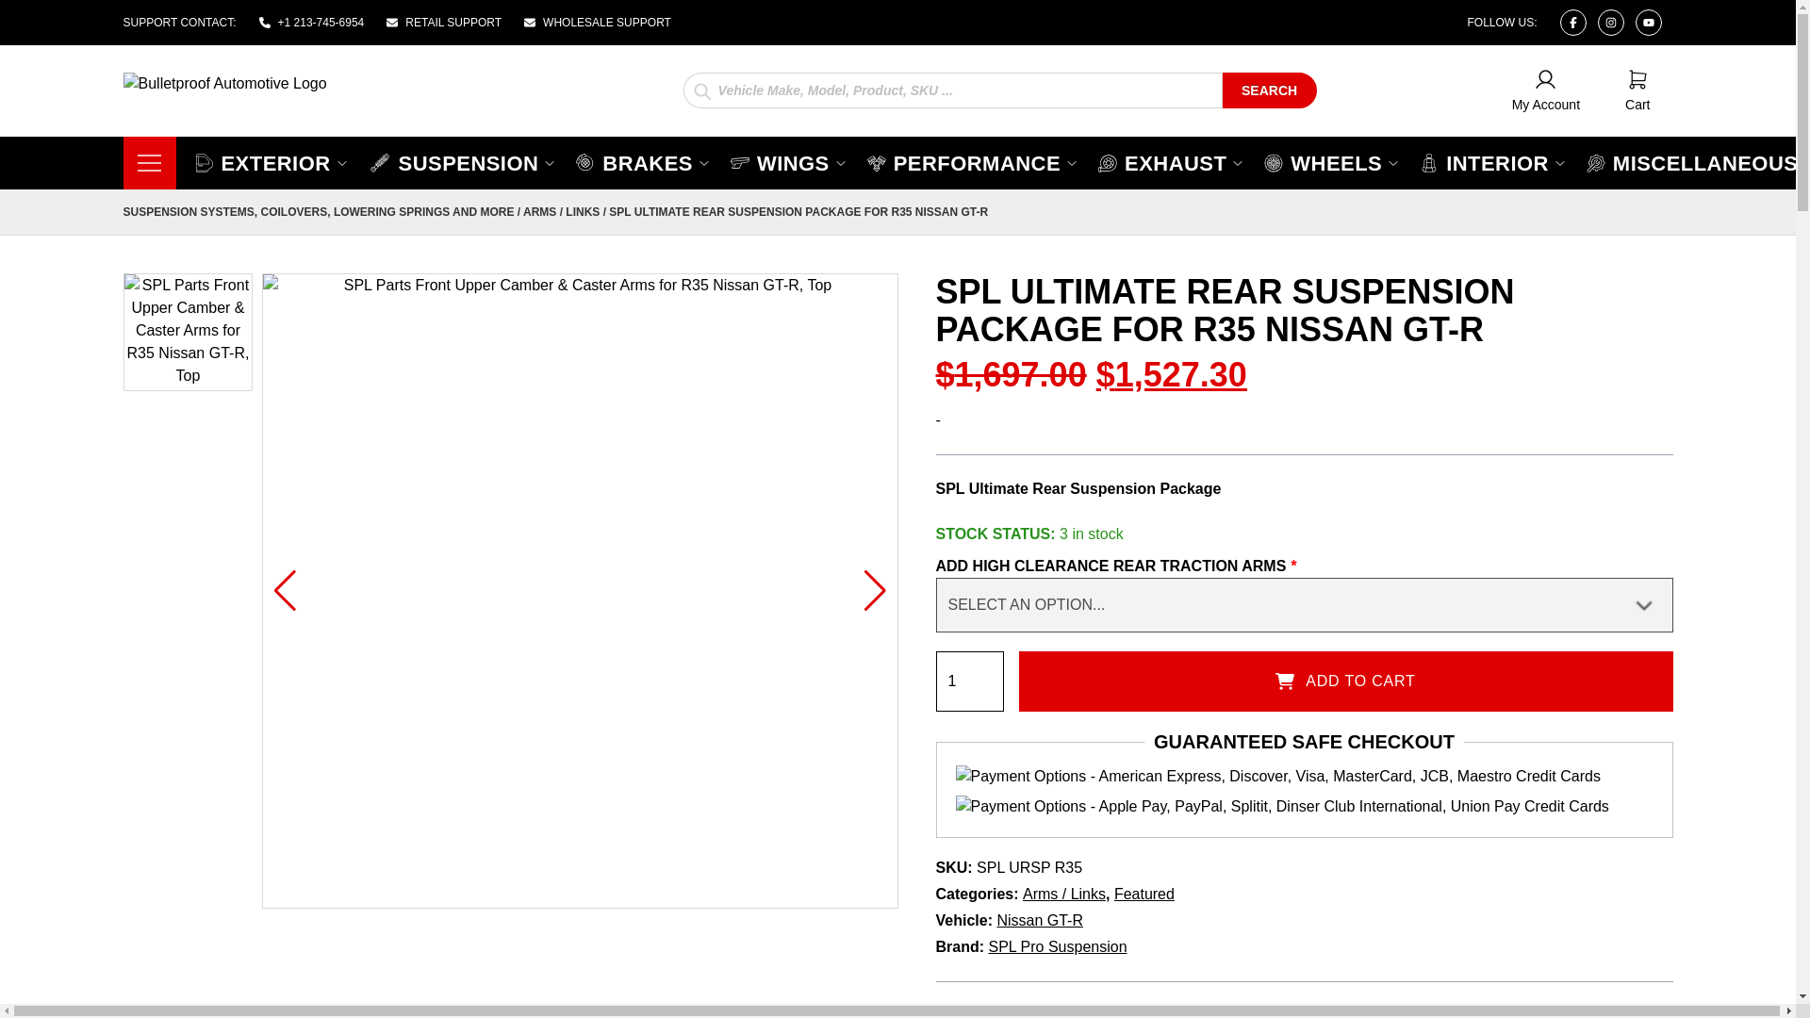  What do you see at coordinates (1637, 90) in the screenshot?
I see `Youtube` at bounding box center [1637, 90].